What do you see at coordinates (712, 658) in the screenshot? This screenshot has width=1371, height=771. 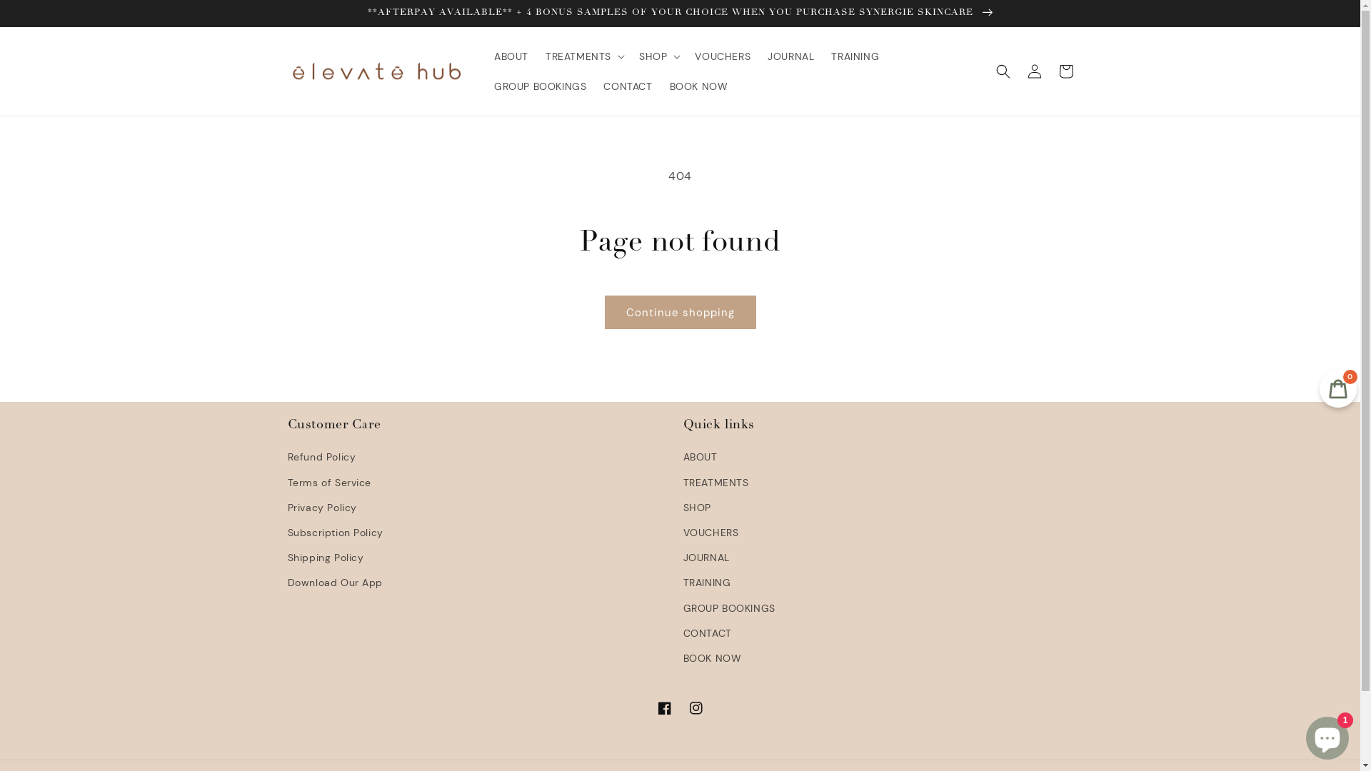 I see `BOOK NOW` at bounding box center [712, 658].